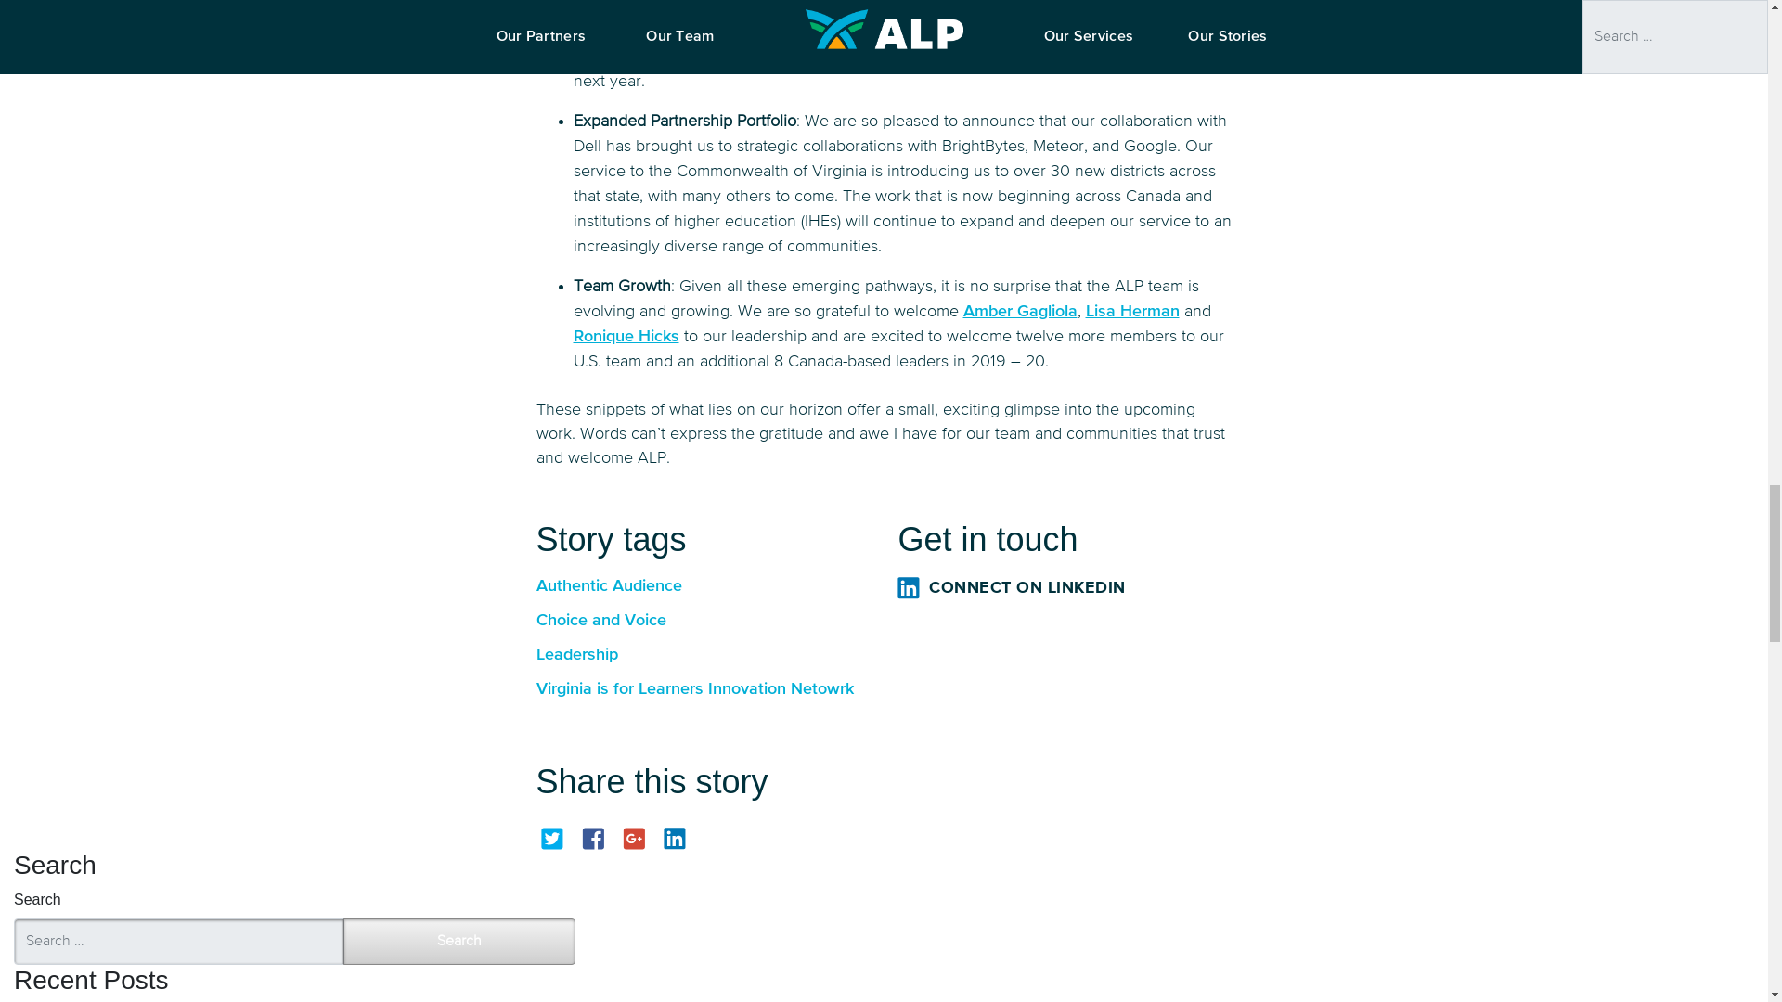  I want to click on Choice and Voice, so click(704, 620).